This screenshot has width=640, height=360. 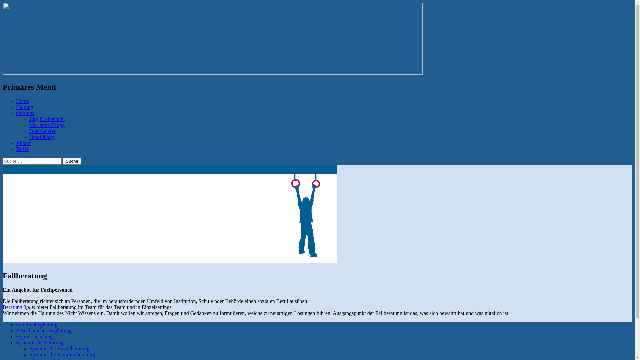 What do you see at coordinates (40, 343) in the screenshot?
I see `Systemische Beratung` at bounding box center [40, 343].